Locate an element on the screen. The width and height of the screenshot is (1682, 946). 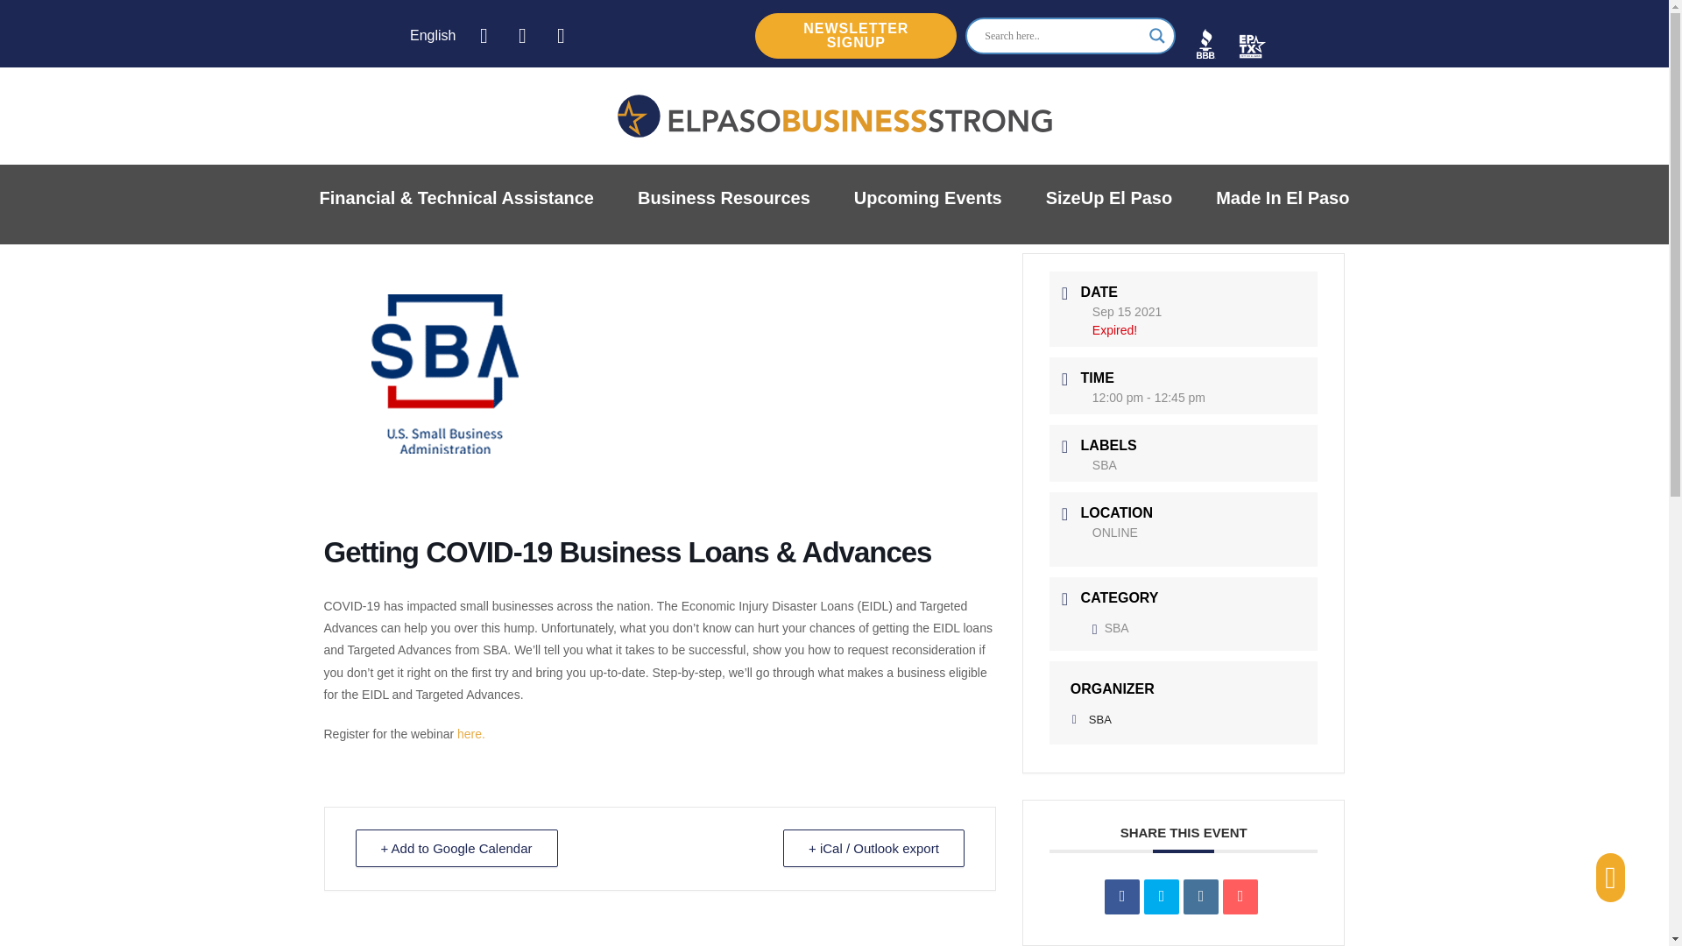
Linkedin is located at coordinates (1200, 897).